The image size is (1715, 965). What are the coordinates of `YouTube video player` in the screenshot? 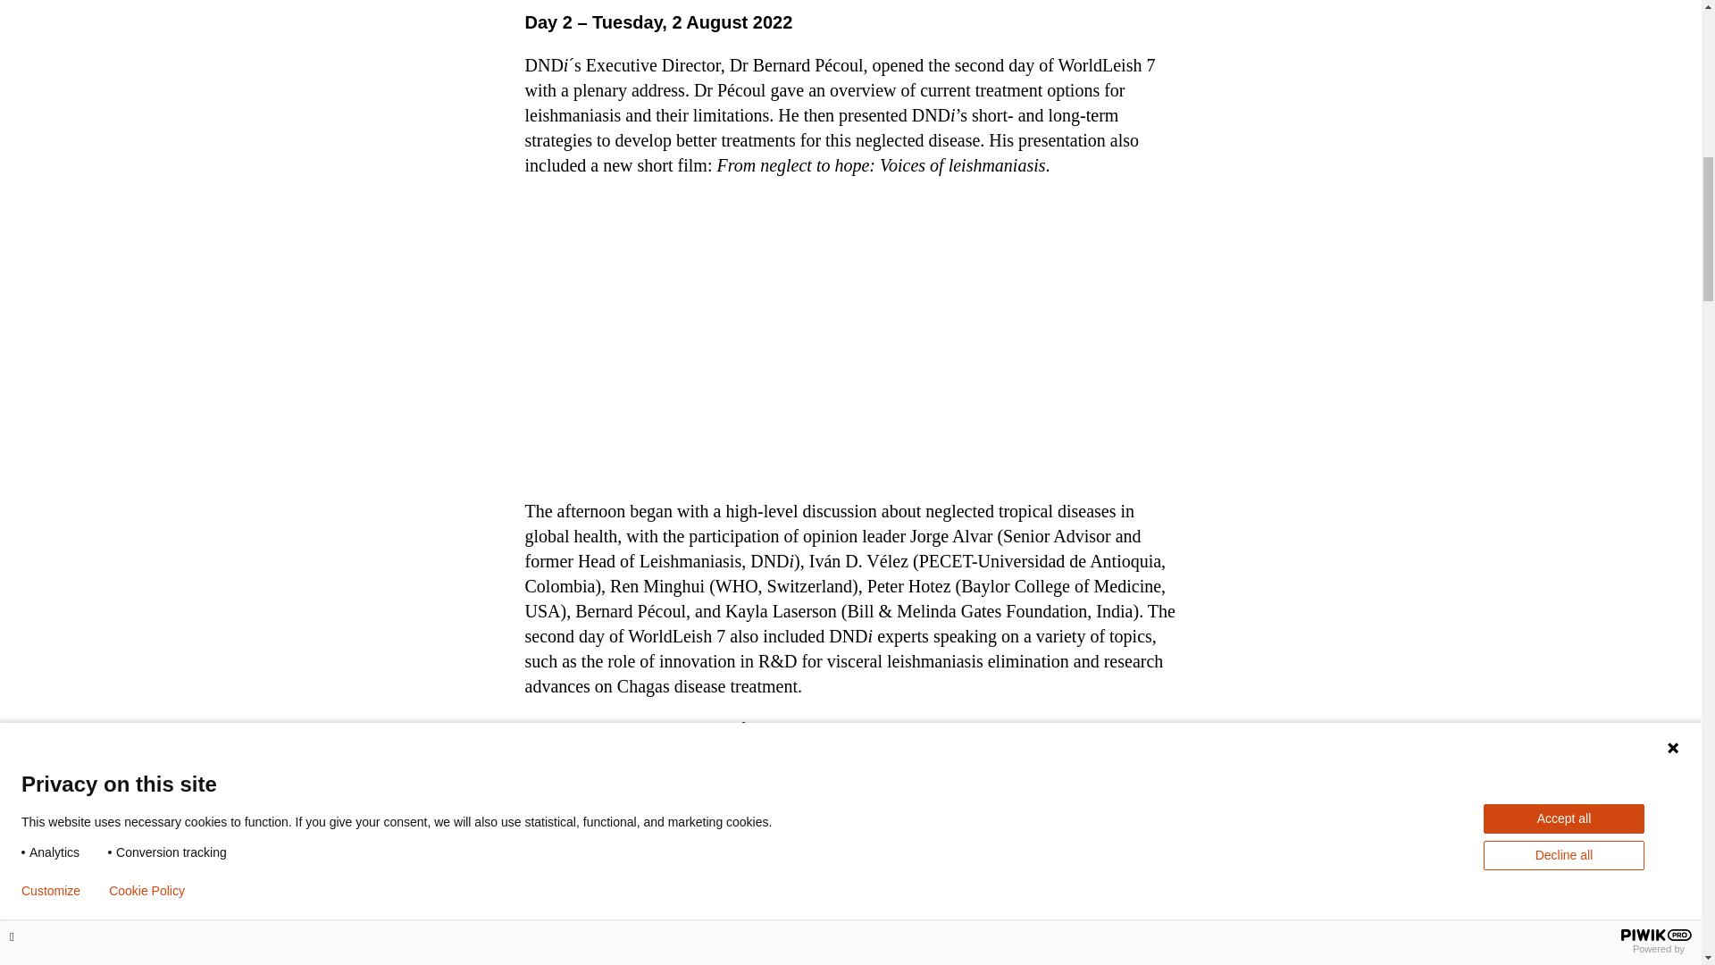 It's located at (850, 336).